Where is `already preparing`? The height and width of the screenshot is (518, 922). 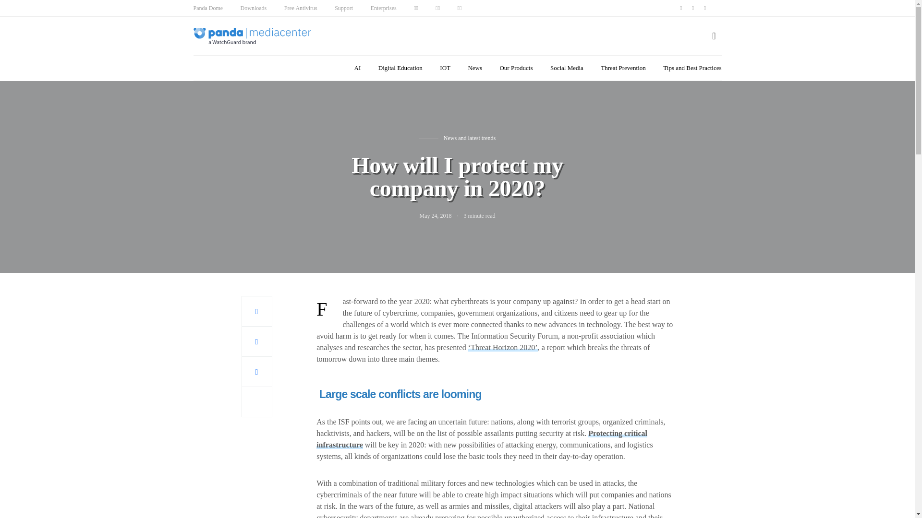 already preparing is located at coordinates (437, 516).